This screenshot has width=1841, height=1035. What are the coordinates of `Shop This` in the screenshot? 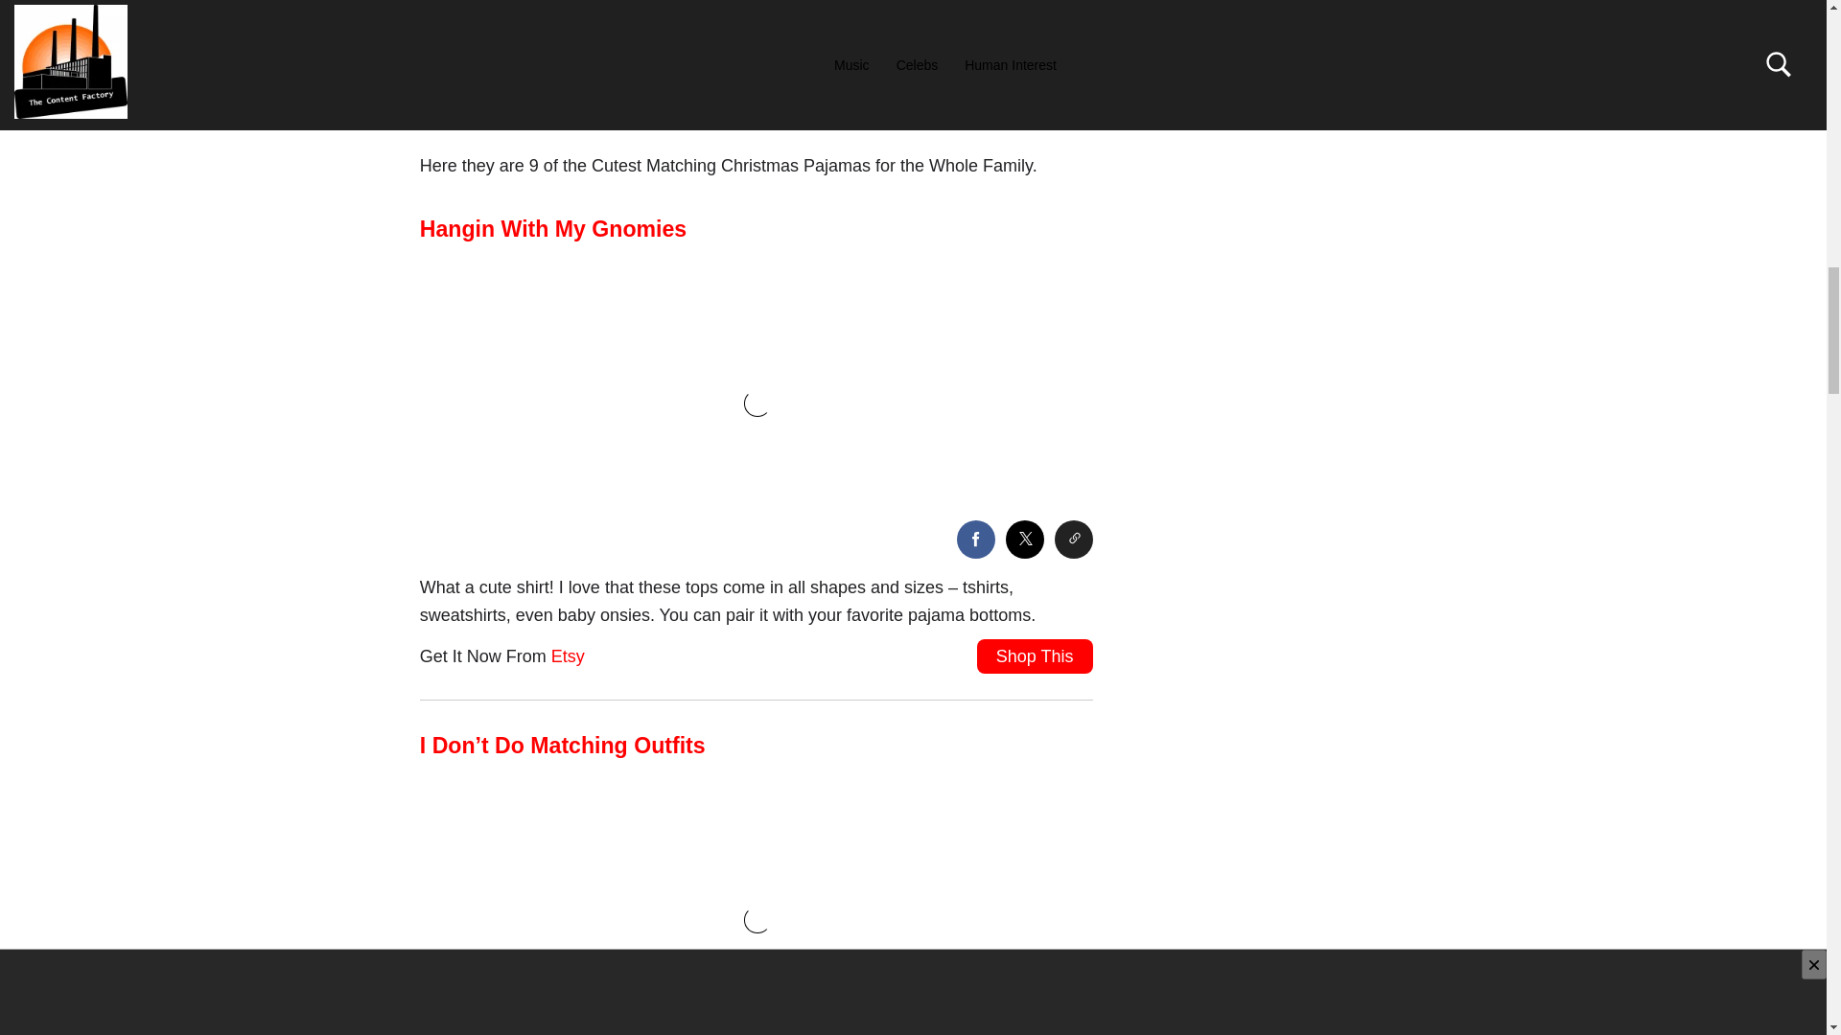 It's located at (1036, 656).